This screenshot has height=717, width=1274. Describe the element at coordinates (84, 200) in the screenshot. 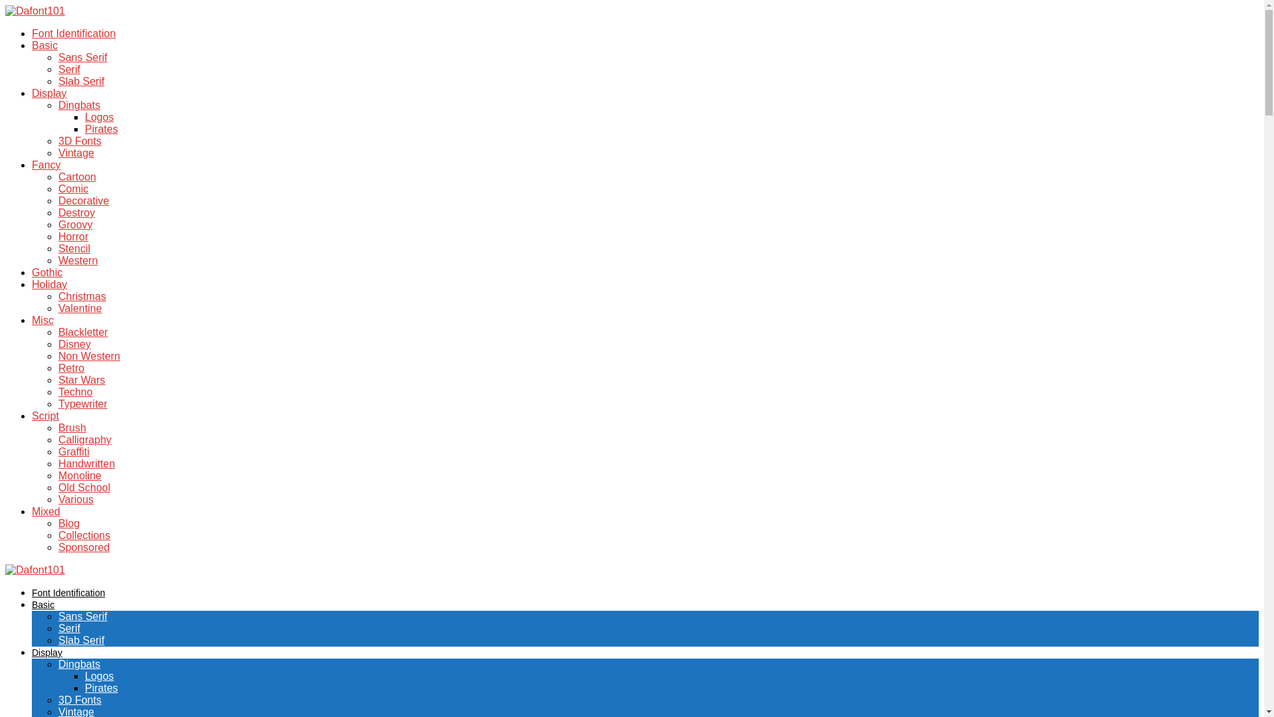

I see `Decorative` at that location.